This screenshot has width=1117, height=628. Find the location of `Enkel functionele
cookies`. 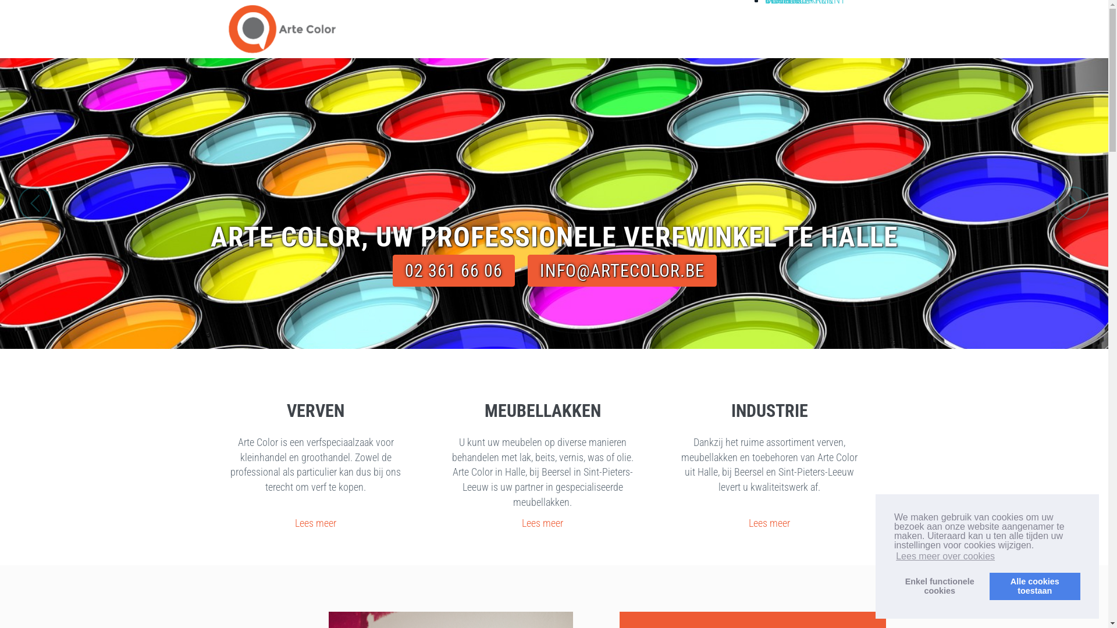

Enkel functionele
cookies is located at coordinates (940, 586).